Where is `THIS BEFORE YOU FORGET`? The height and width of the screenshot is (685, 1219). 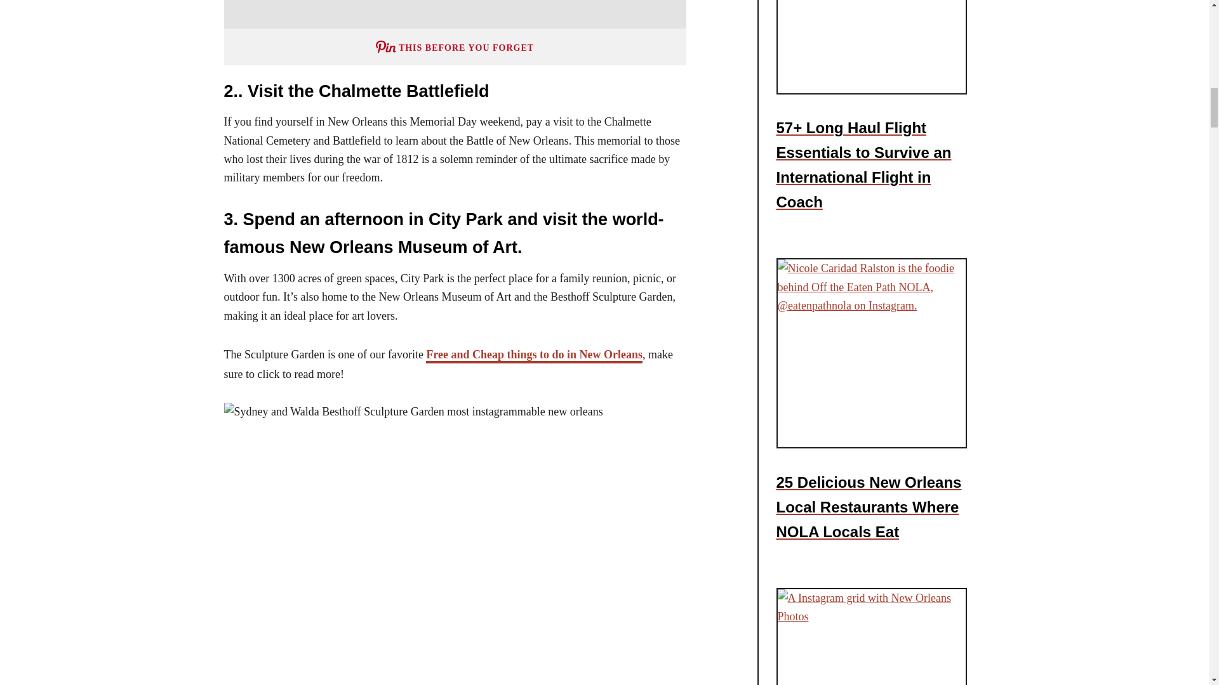 THIS BEFORE YOU FORGET is located at coordinates (454, 46).